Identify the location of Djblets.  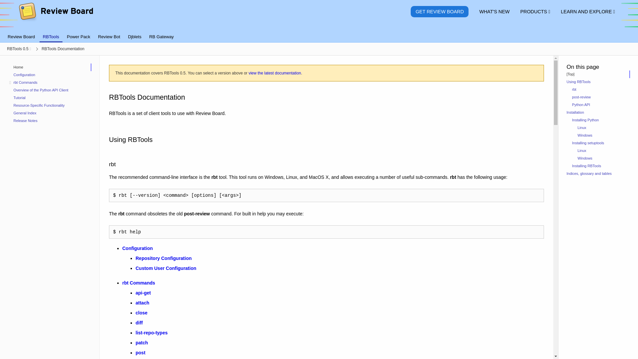
(134, 37).